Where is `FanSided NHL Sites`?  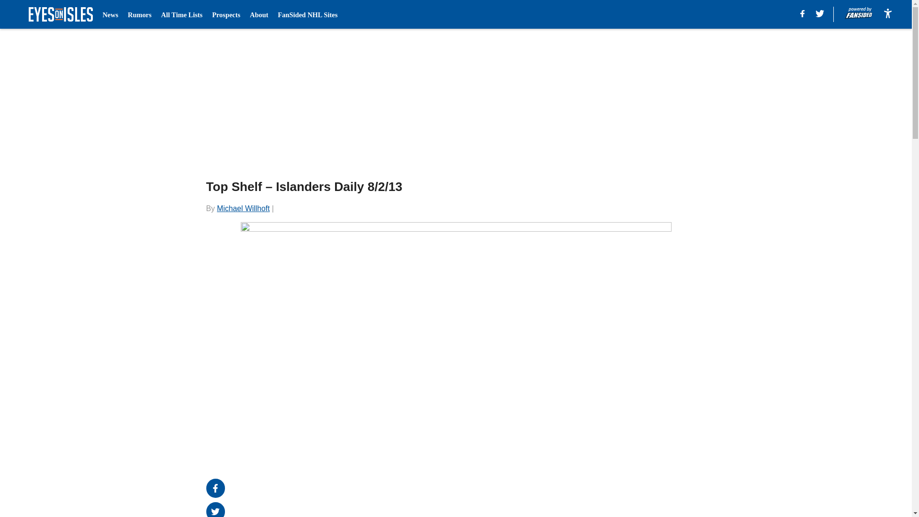 FanSided NHL Sites is located at coordinates (307, 14).